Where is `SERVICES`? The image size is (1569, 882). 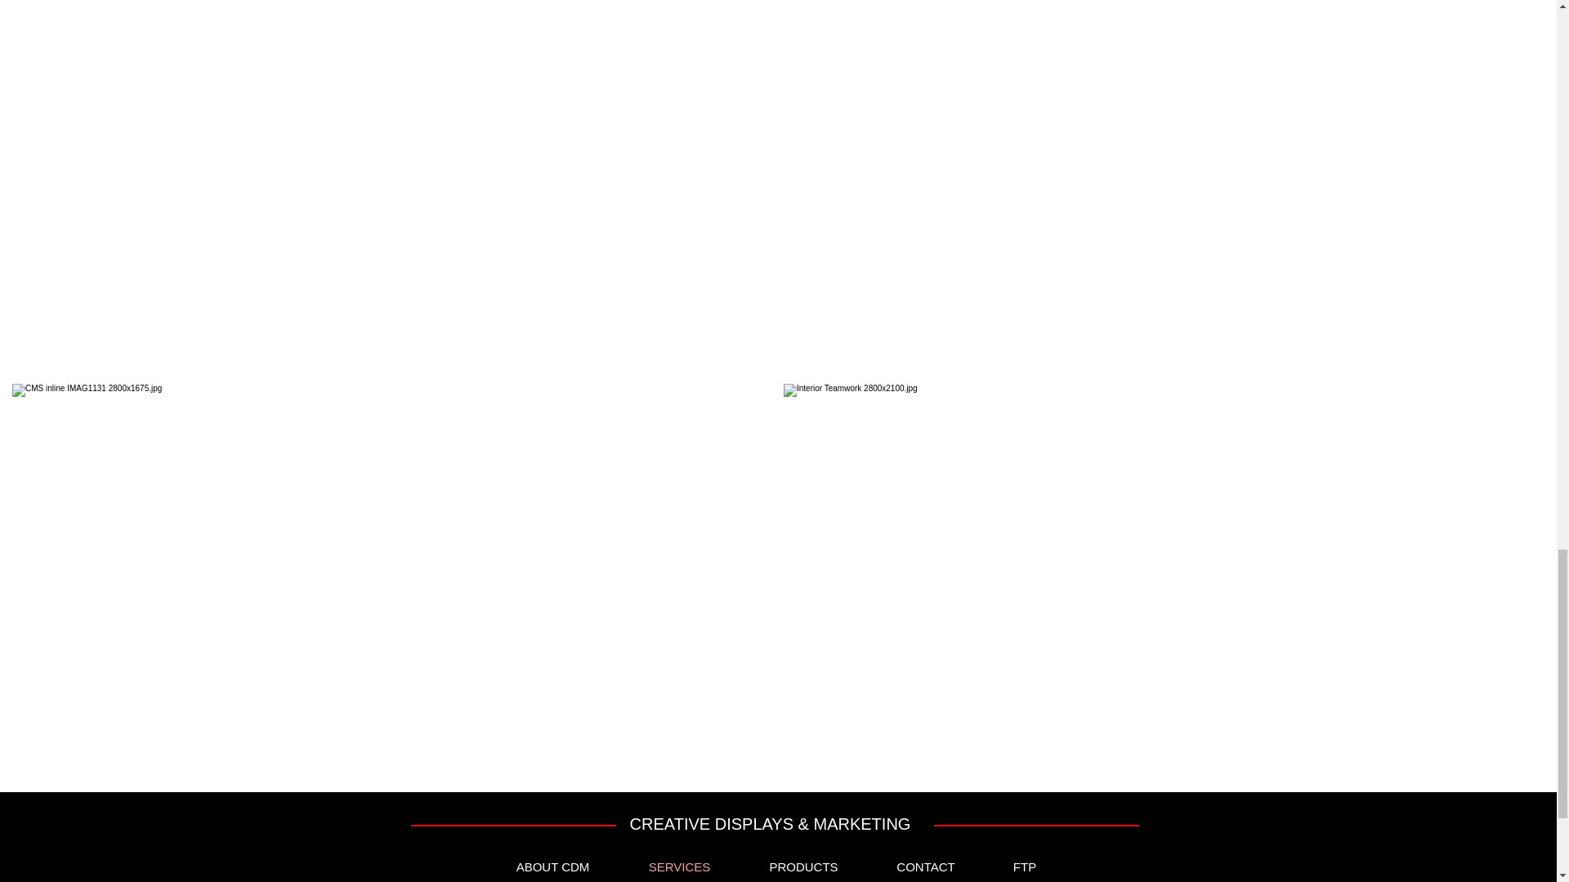
SERVICES is located at coordinates (680, 864).